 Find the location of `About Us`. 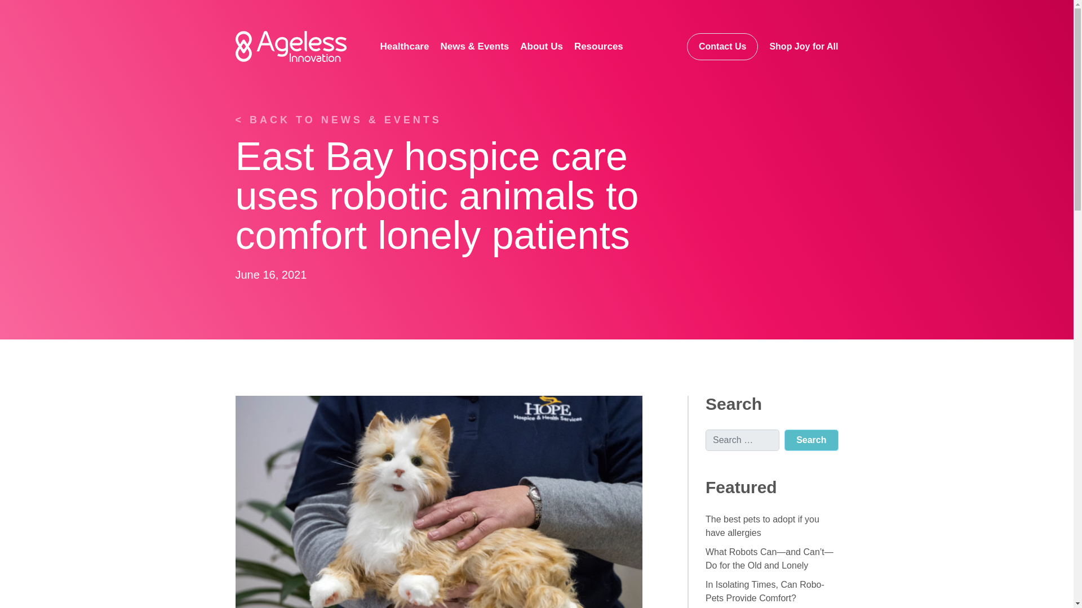

About Us is located at coordinates (542, 46).